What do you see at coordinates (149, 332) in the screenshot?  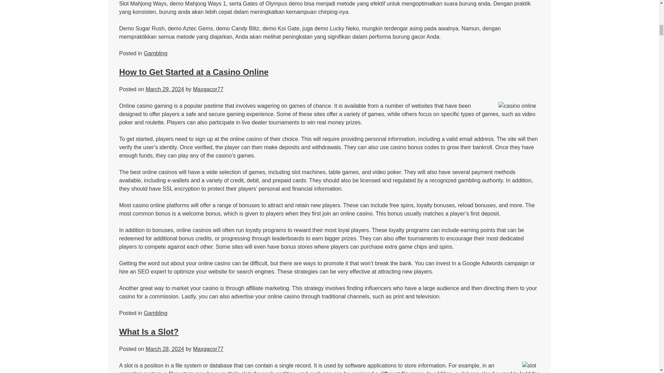 I see `What Is a Slot?` at bounding box center [149, 332].